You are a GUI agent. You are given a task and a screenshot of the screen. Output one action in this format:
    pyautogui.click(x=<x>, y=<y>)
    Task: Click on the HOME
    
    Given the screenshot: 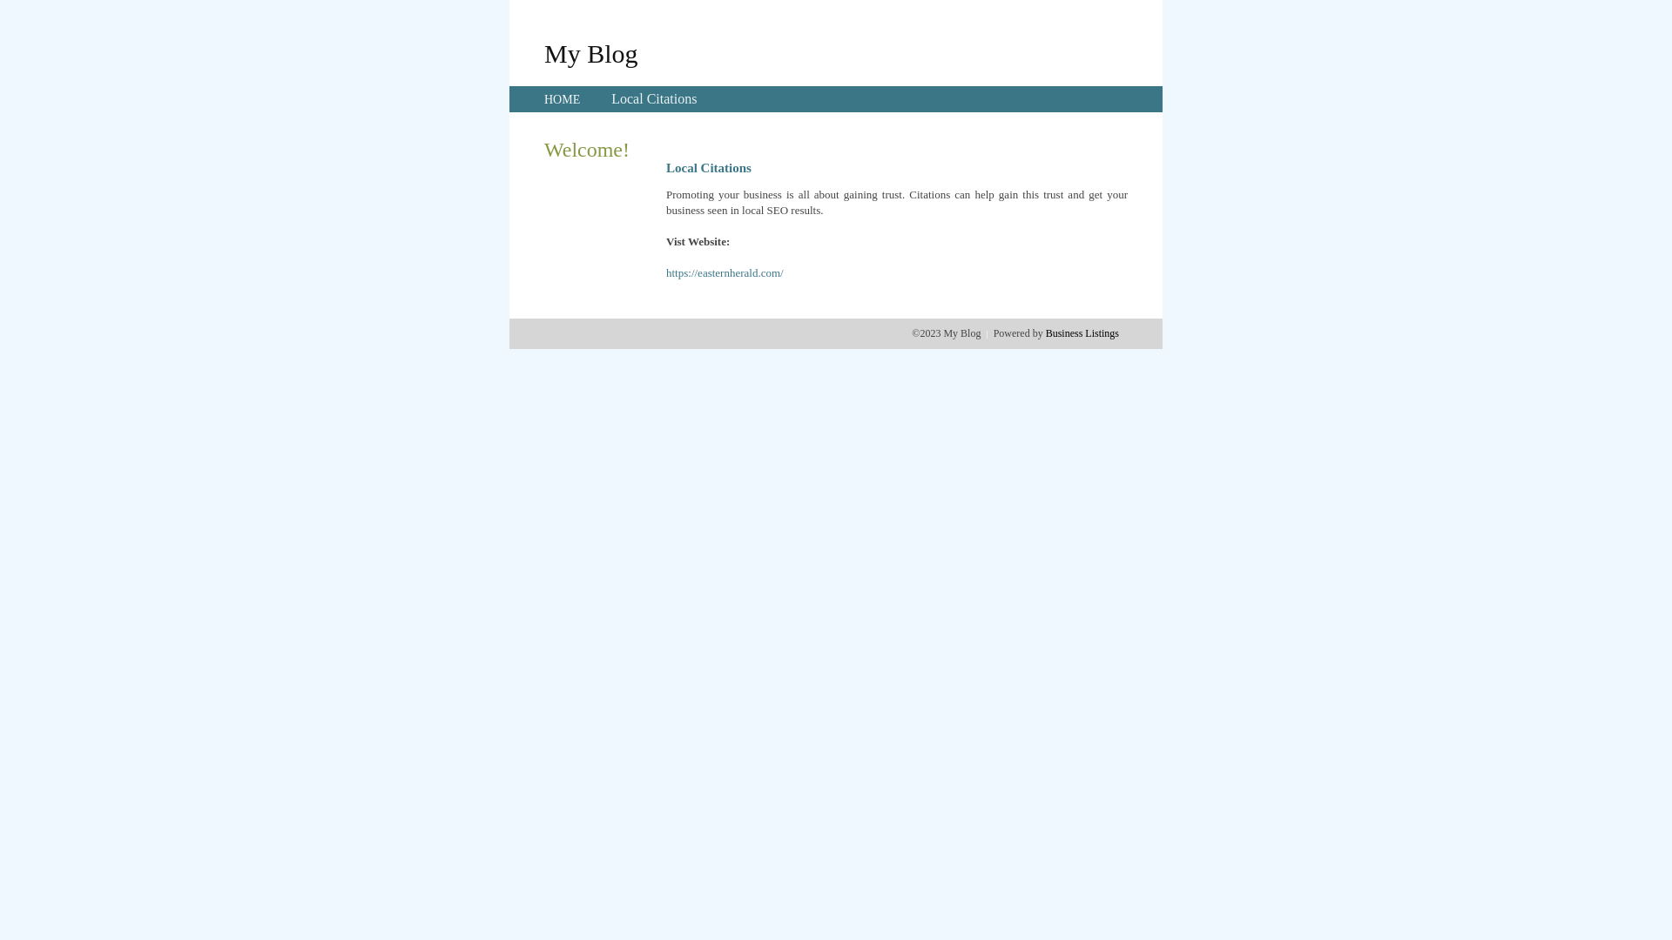 What is the action you would take?
    pyautogui.click(x=563, y=99)
    